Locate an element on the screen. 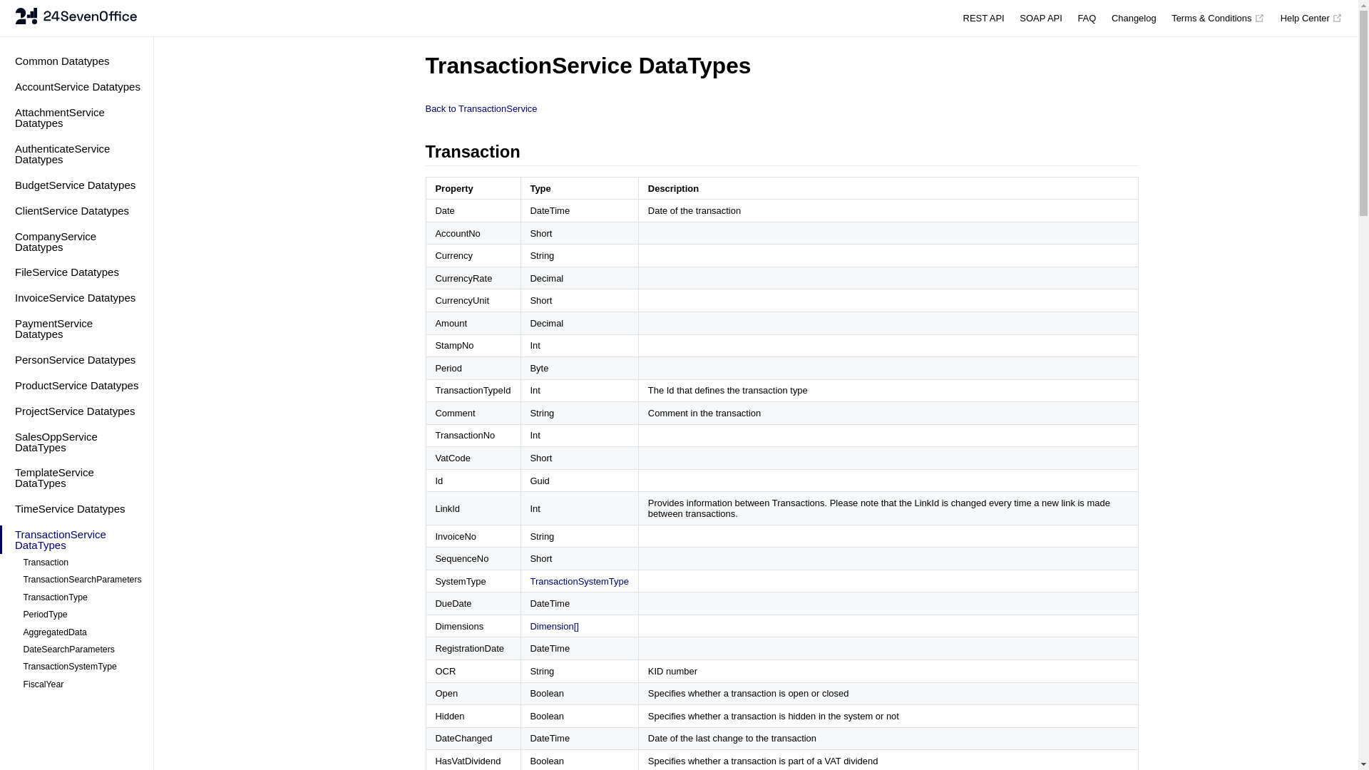  AttachmentService Datatypes is located at coordinates (77, 118).